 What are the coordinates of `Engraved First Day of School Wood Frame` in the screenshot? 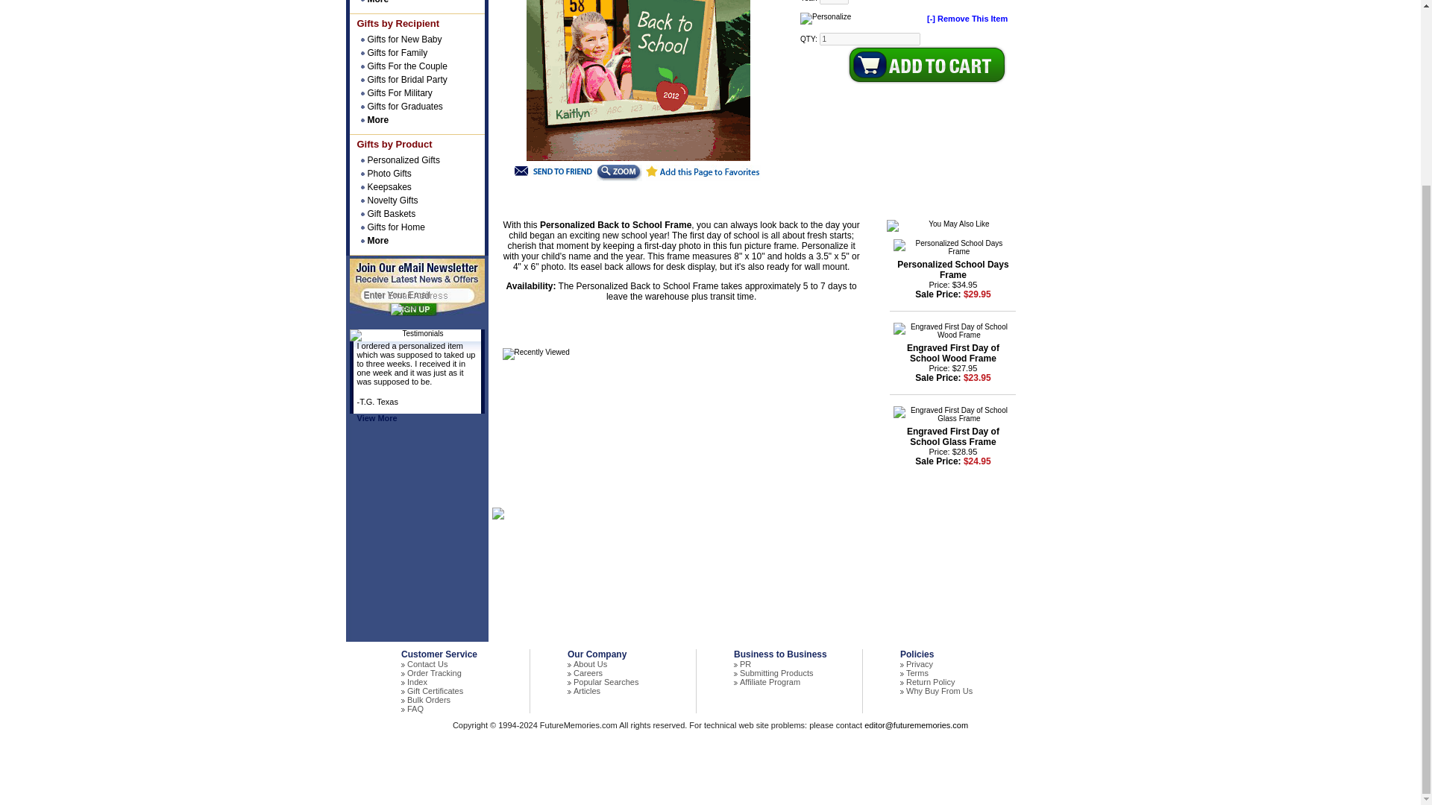 It's located at (953, 353).